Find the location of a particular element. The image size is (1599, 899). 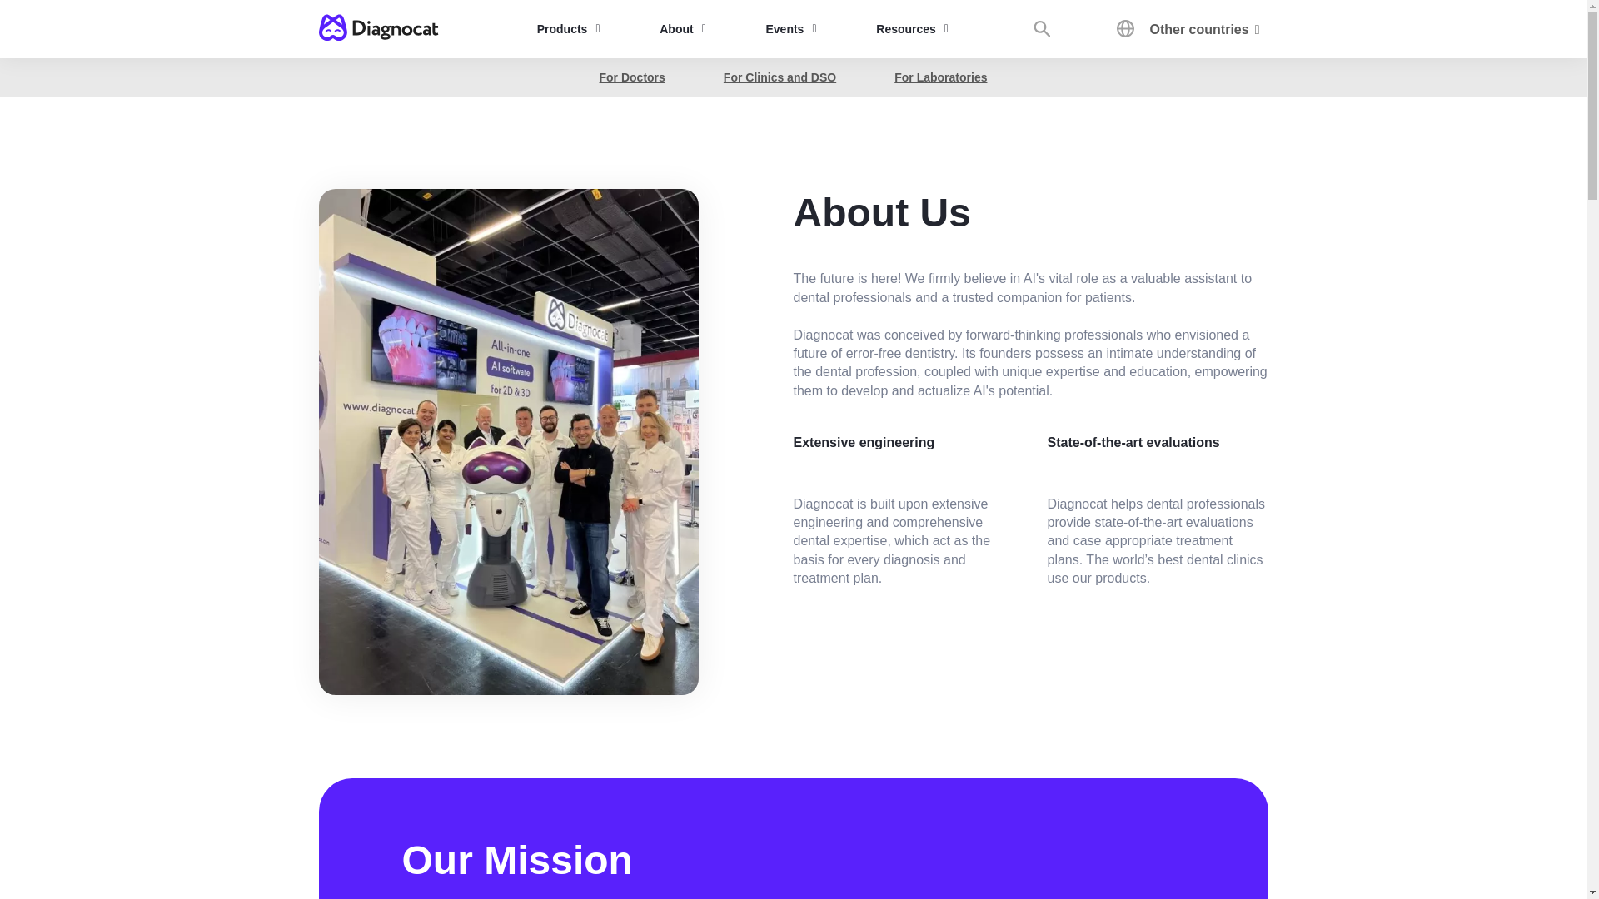

About is located at coordinates (682, 28).